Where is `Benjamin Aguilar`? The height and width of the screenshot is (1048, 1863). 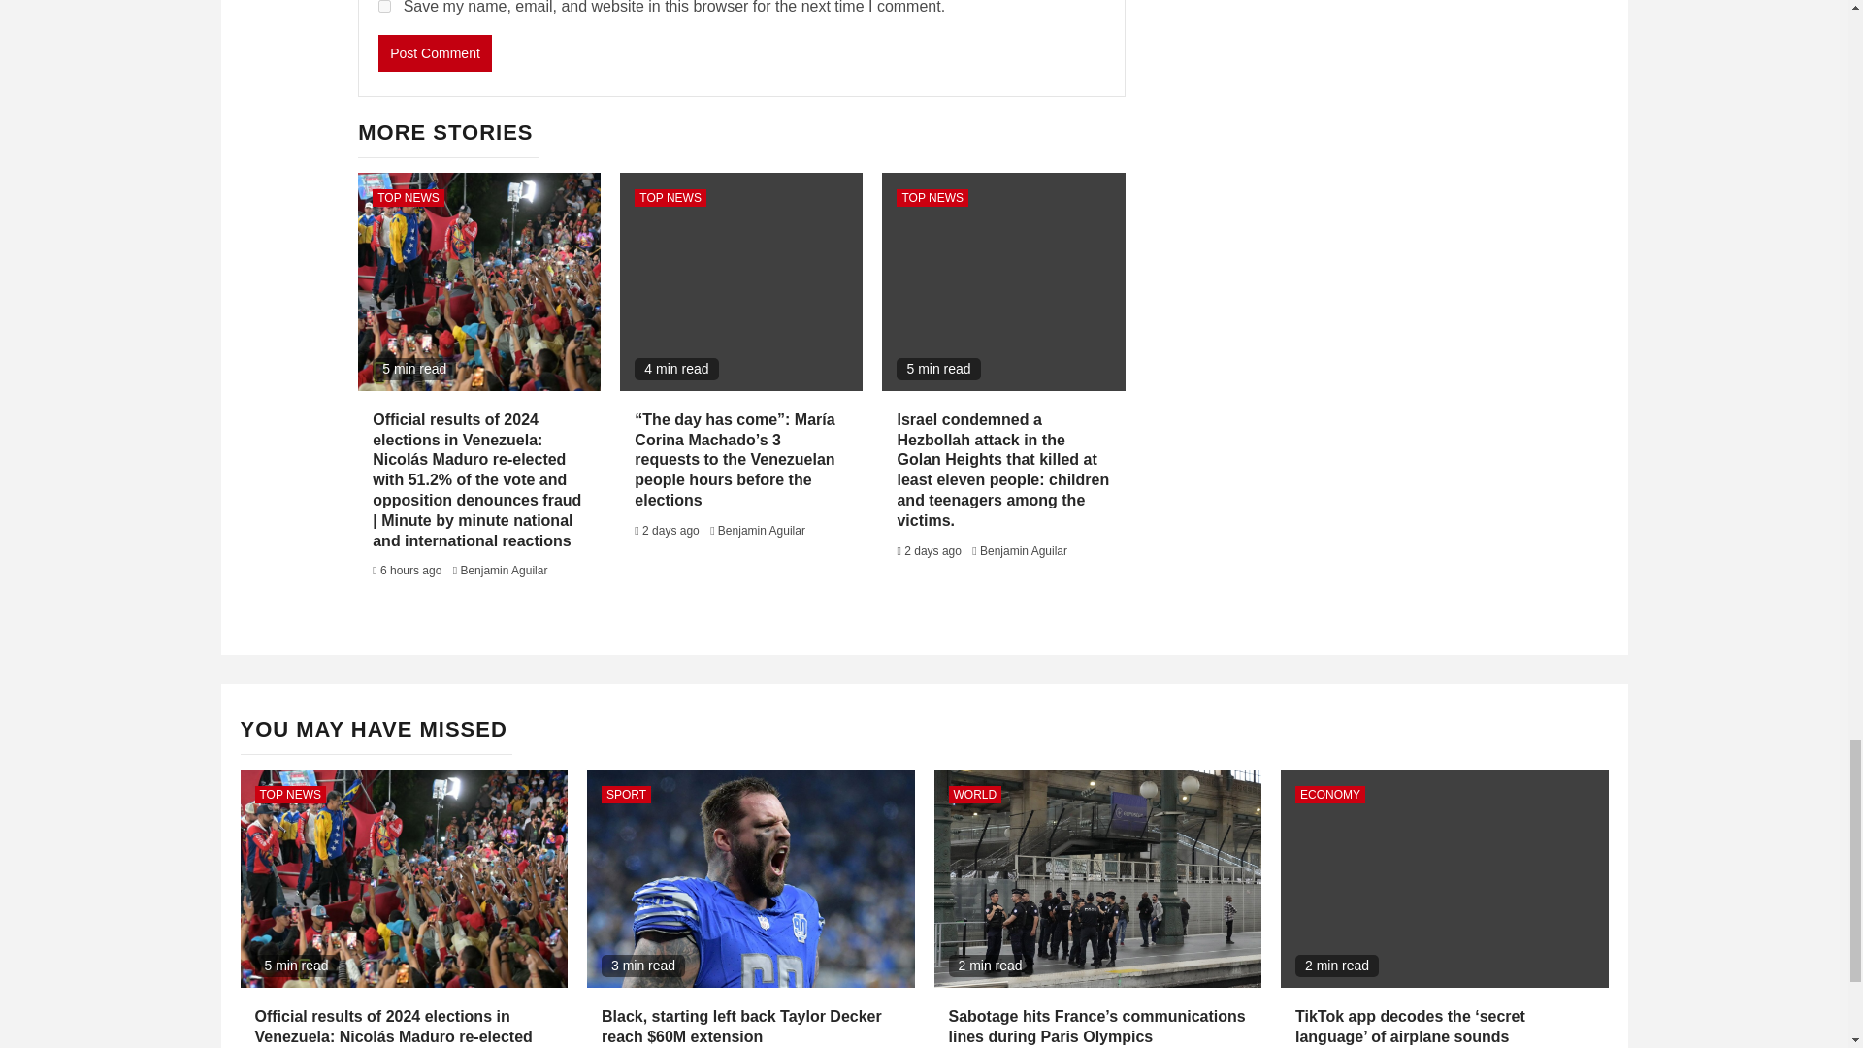
Benjamin Aguilar is located at coordinates (761, 531).